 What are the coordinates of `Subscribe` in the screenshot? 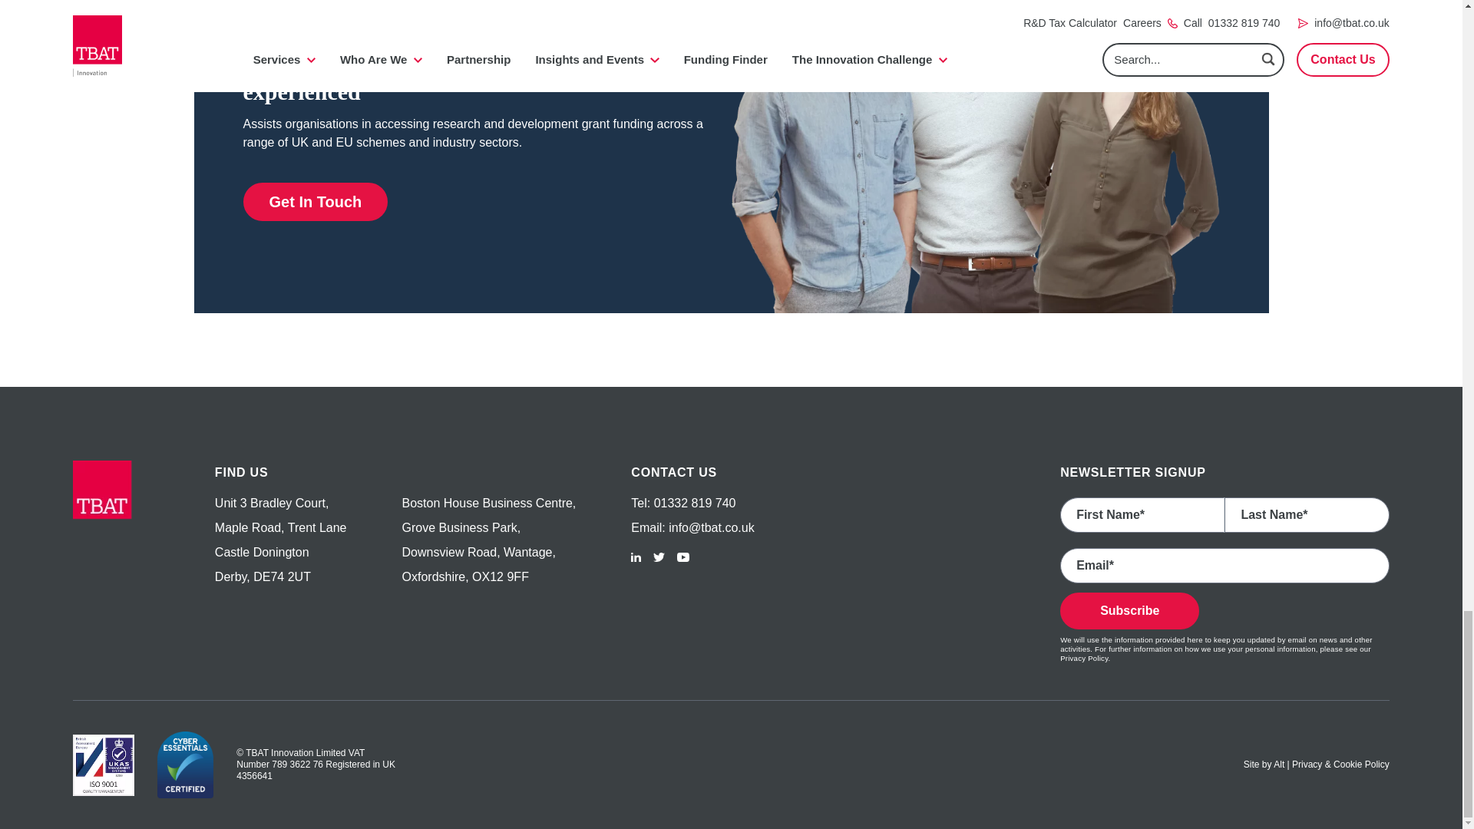 It's located at (1129, 611).